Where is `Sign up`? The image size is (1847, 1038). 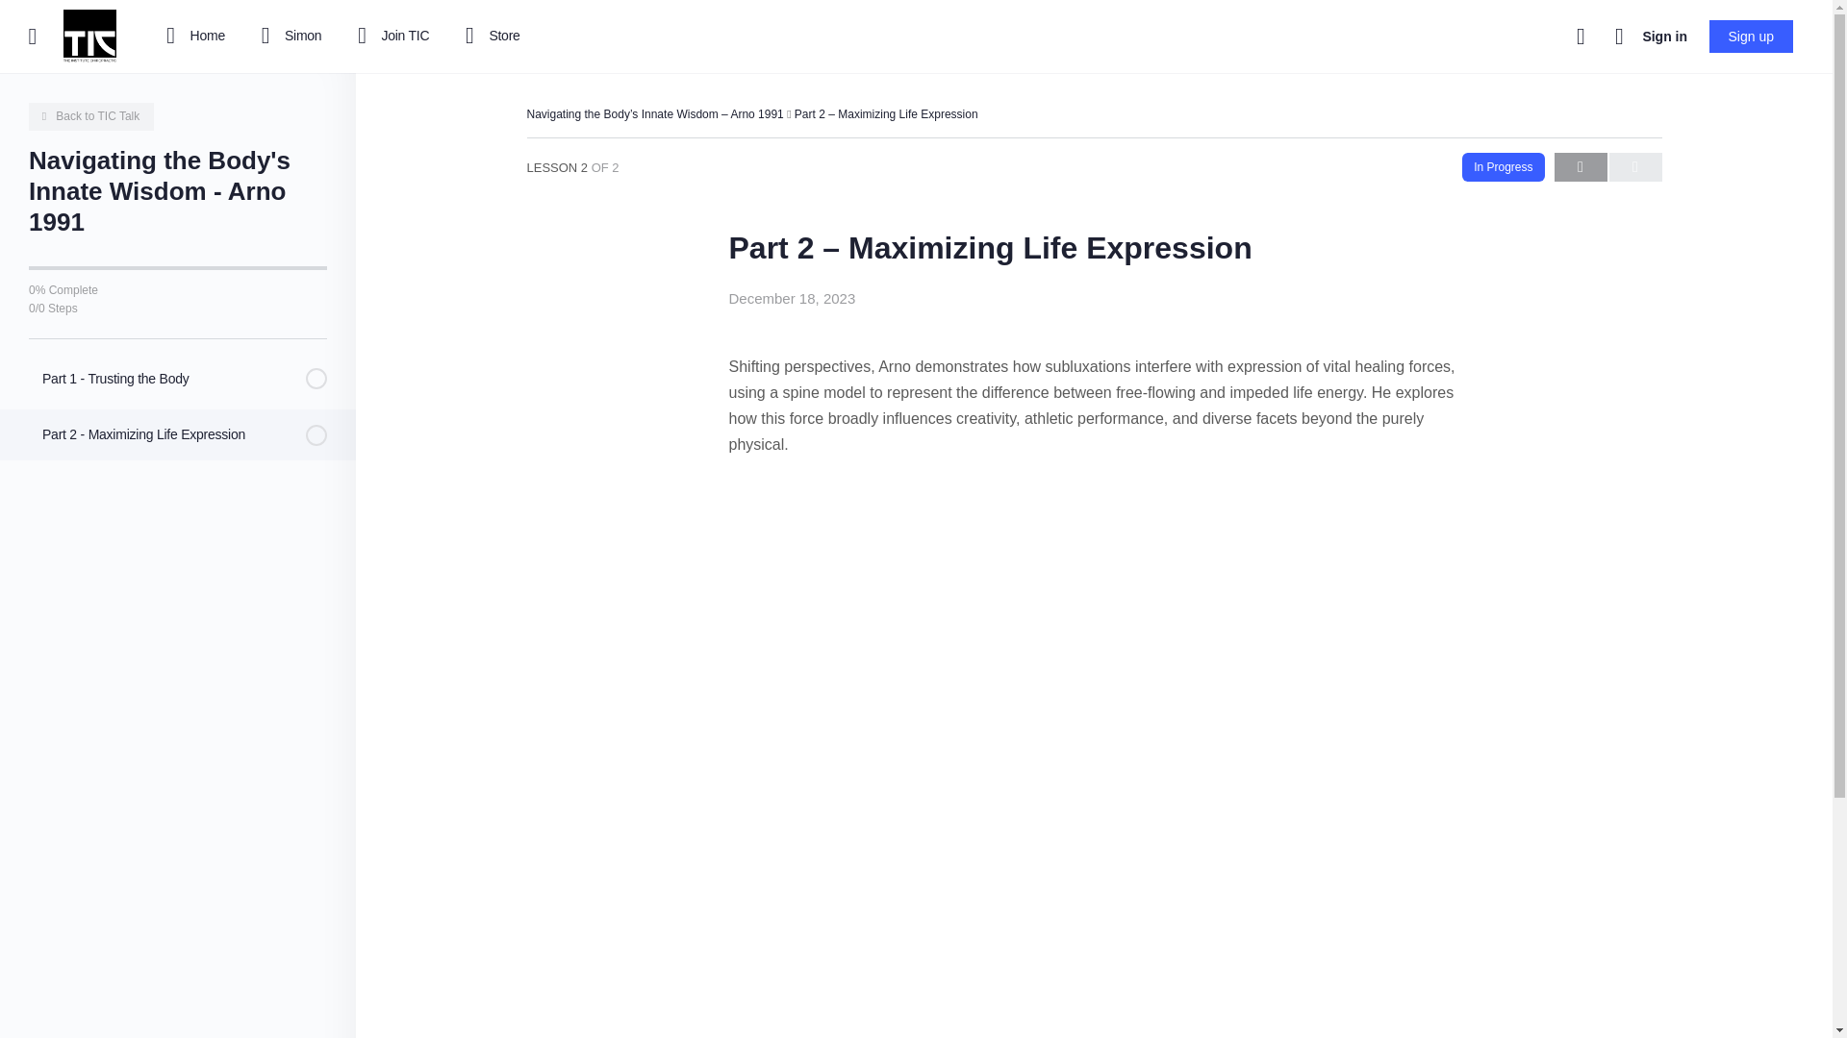
Sign up is located at coordinates (1751, 37).